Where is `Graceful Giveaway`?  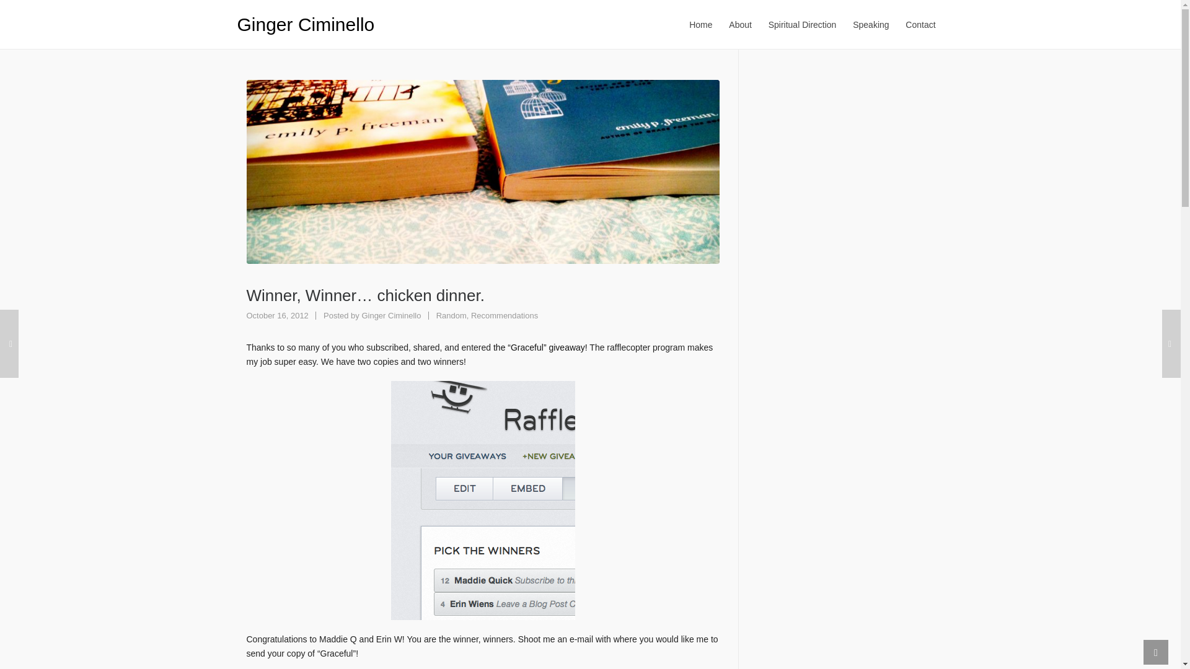 Graceful Giveaway is located at coordinates (451, 316).